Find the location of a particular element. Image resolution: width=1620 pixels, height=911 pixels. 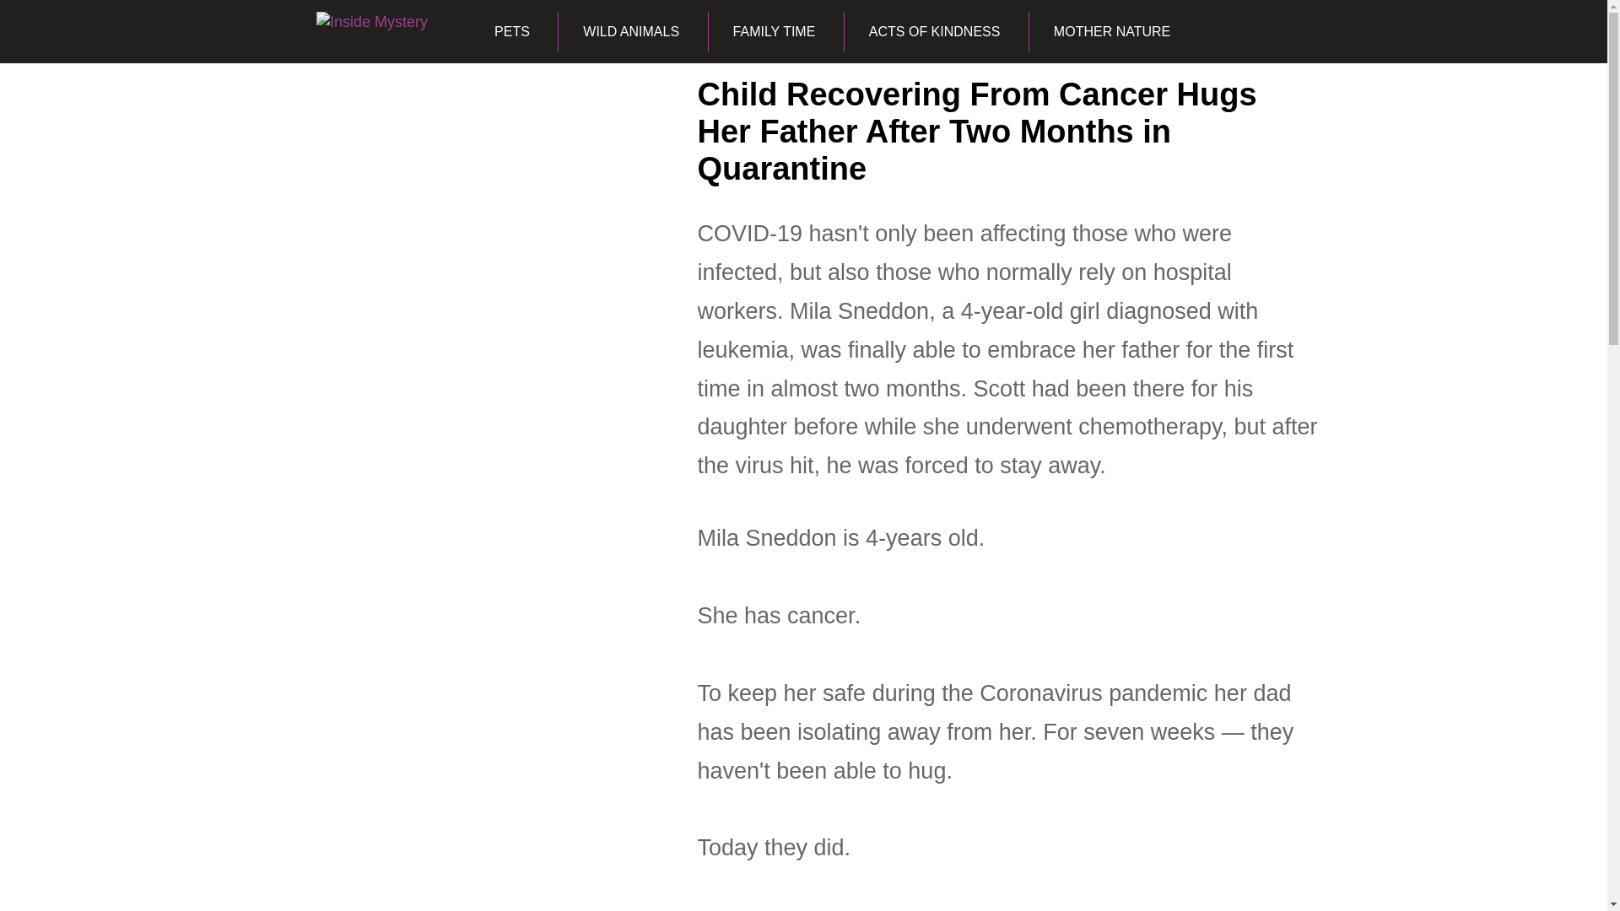

WILD ANIMALS is located at coordinates (629, 32).